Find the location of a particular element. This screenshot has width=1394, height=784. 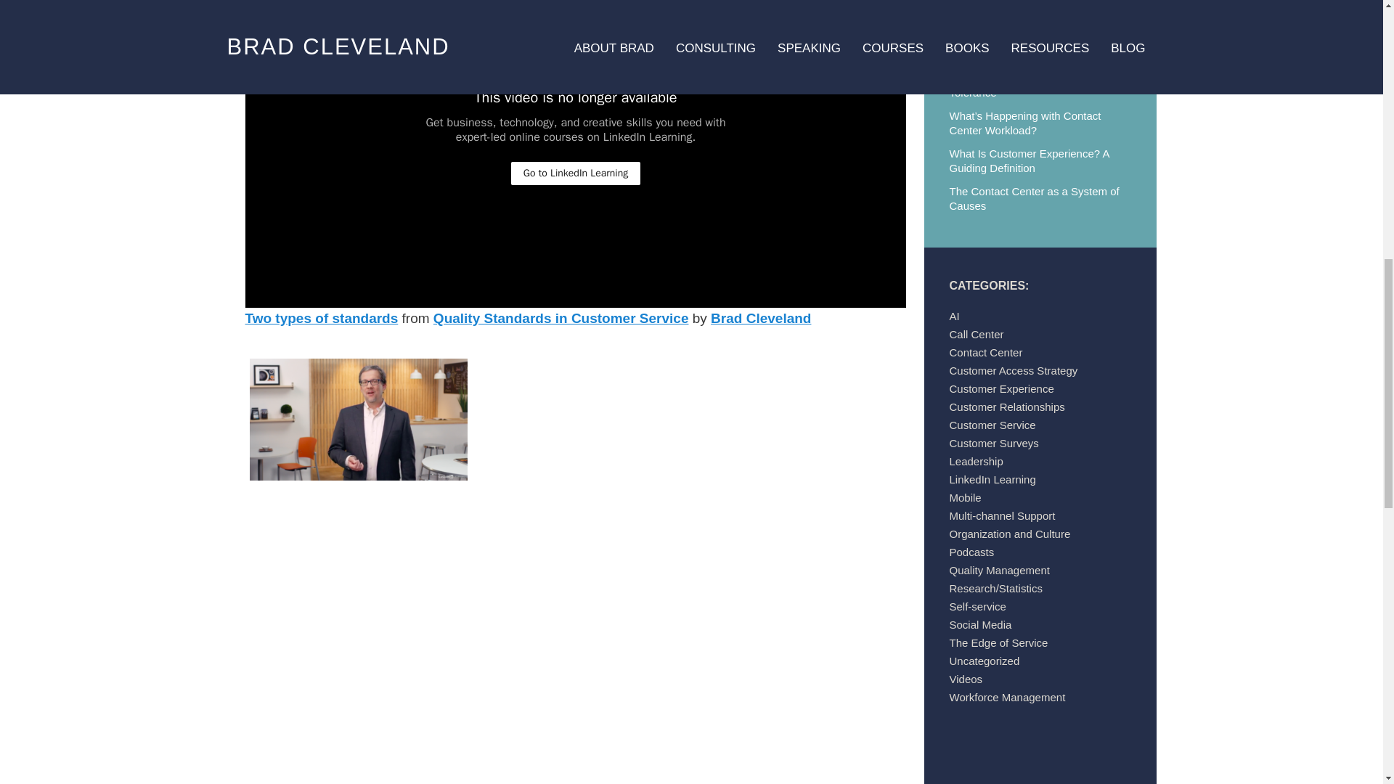

Listen to Your Employees: Survey Smart and Survey Often is located at coordinates (1031, 48).